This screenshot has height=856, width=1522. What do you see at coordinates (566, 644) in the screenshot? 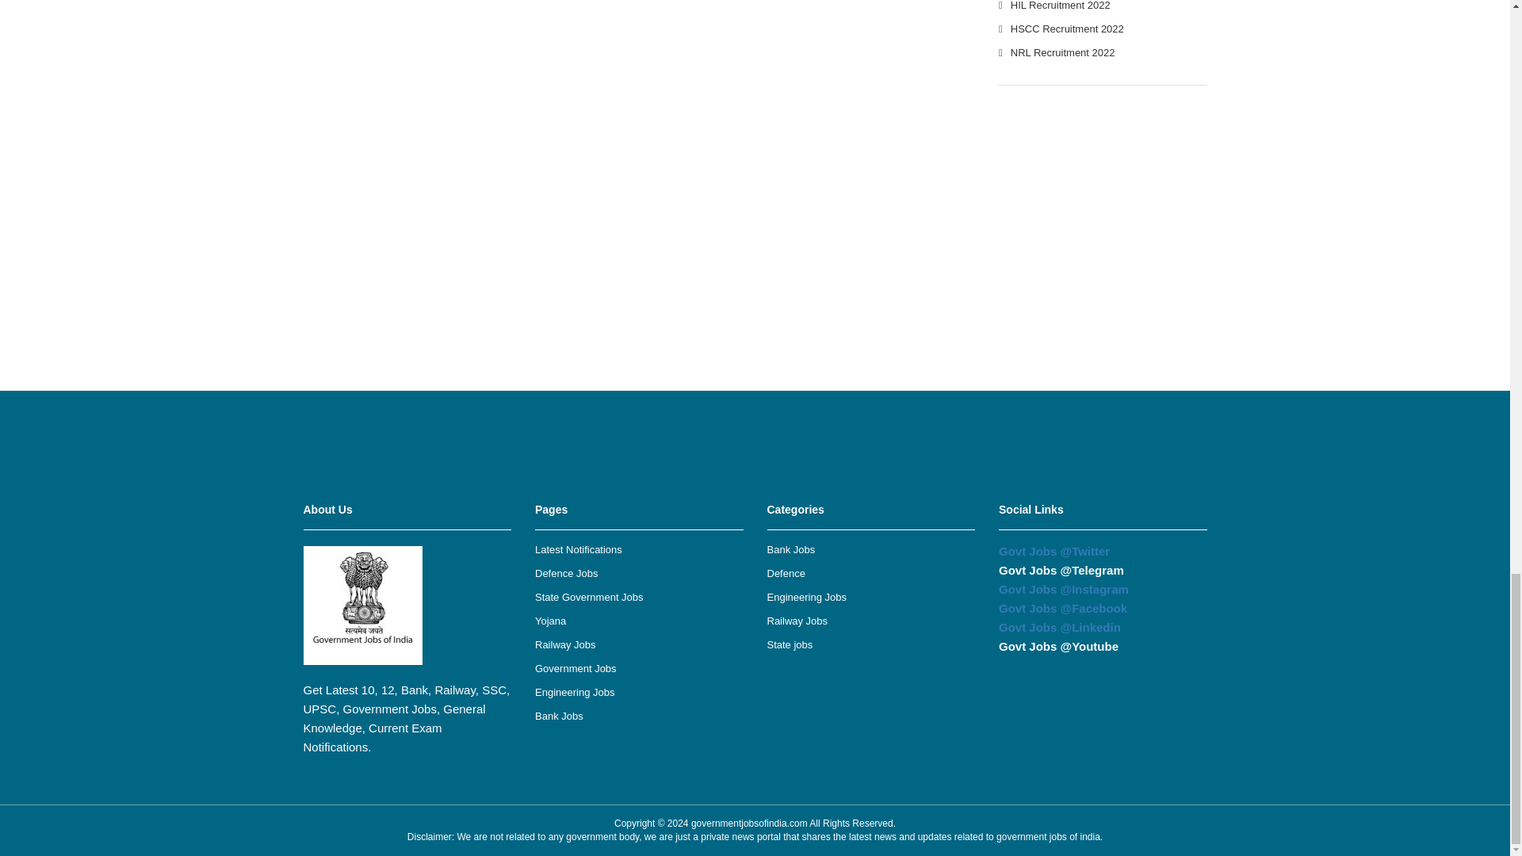
I see `Railway Jobs` at bounding box center [566, 644].